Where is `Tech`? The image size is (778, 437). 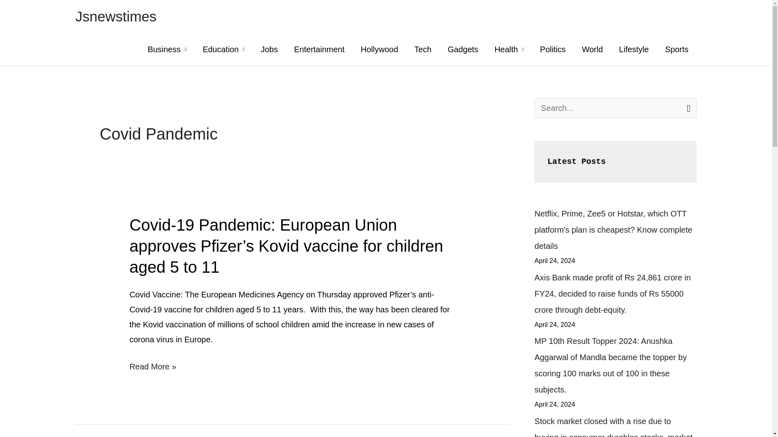 Tech is located at coordinates (423, 49).